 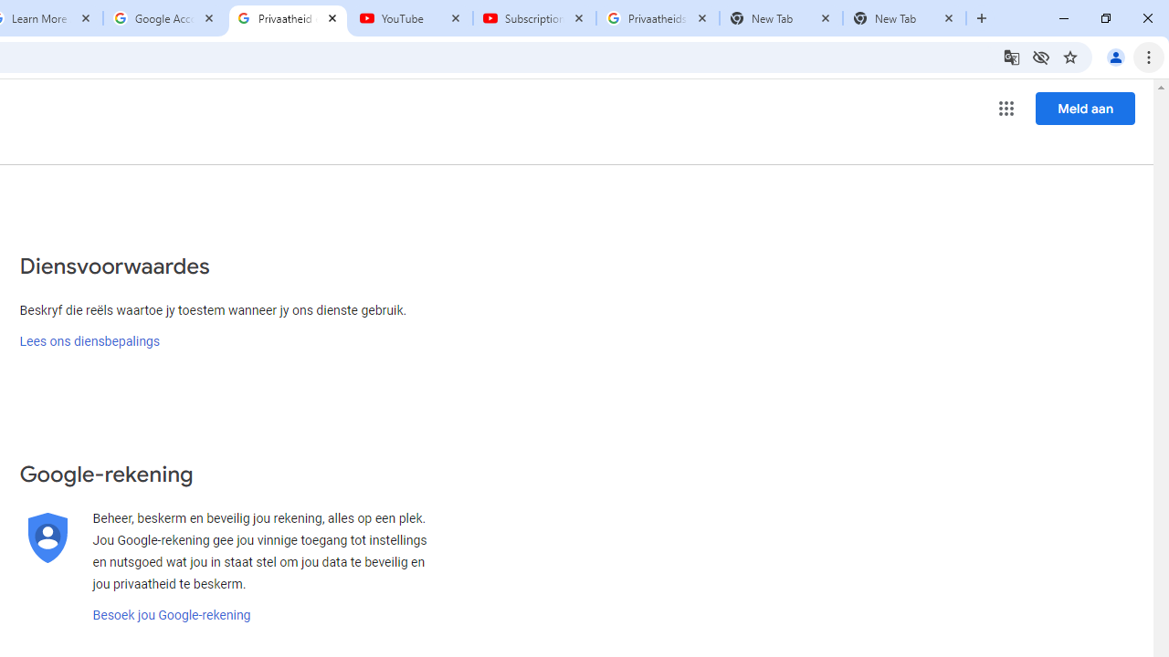 What do you see at coordinates (1012, 57) in the screenshot?
I see `Translate this page` at bounding box center [1012, 57].